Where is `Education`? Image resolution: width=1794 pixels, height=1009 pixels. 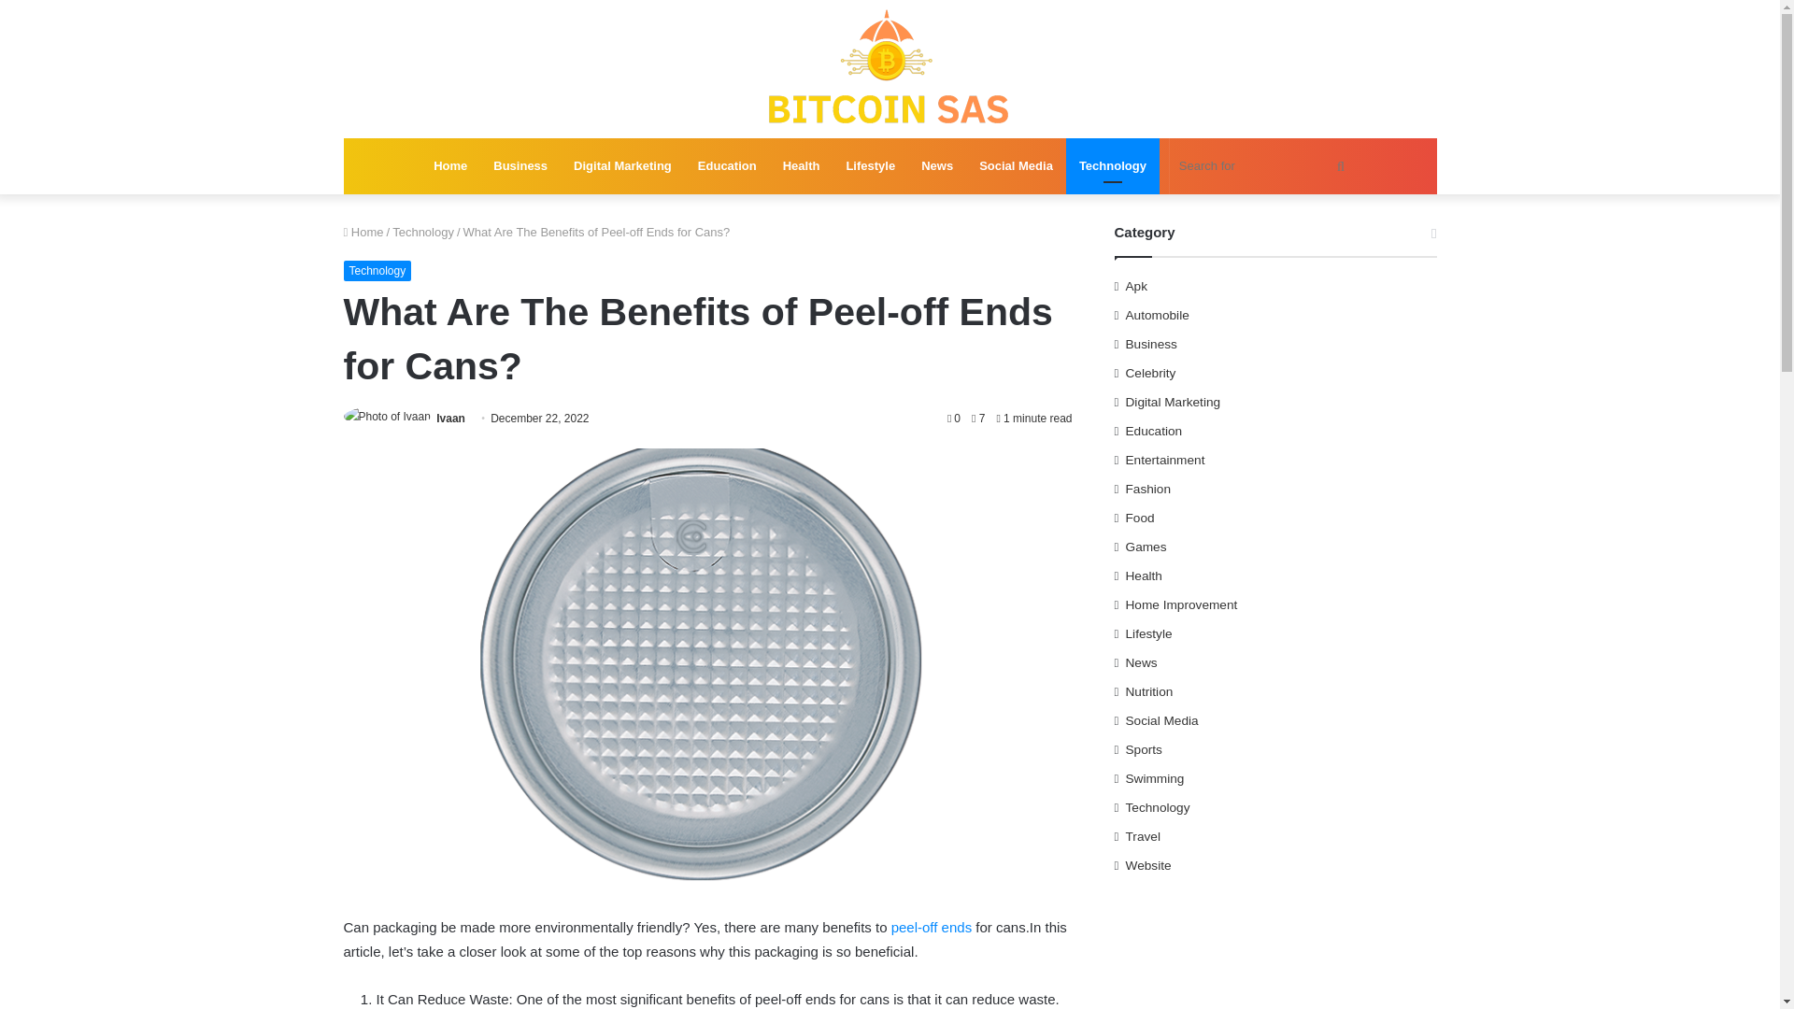
Education is located at coordinates (727, 166).